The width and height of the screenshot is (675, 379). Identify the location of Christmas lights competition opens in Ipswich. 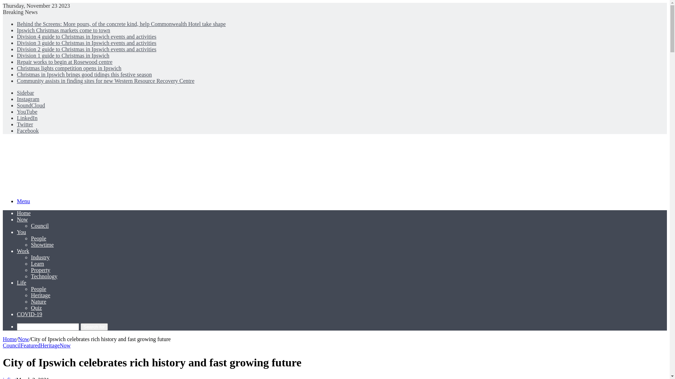
(69, 68).